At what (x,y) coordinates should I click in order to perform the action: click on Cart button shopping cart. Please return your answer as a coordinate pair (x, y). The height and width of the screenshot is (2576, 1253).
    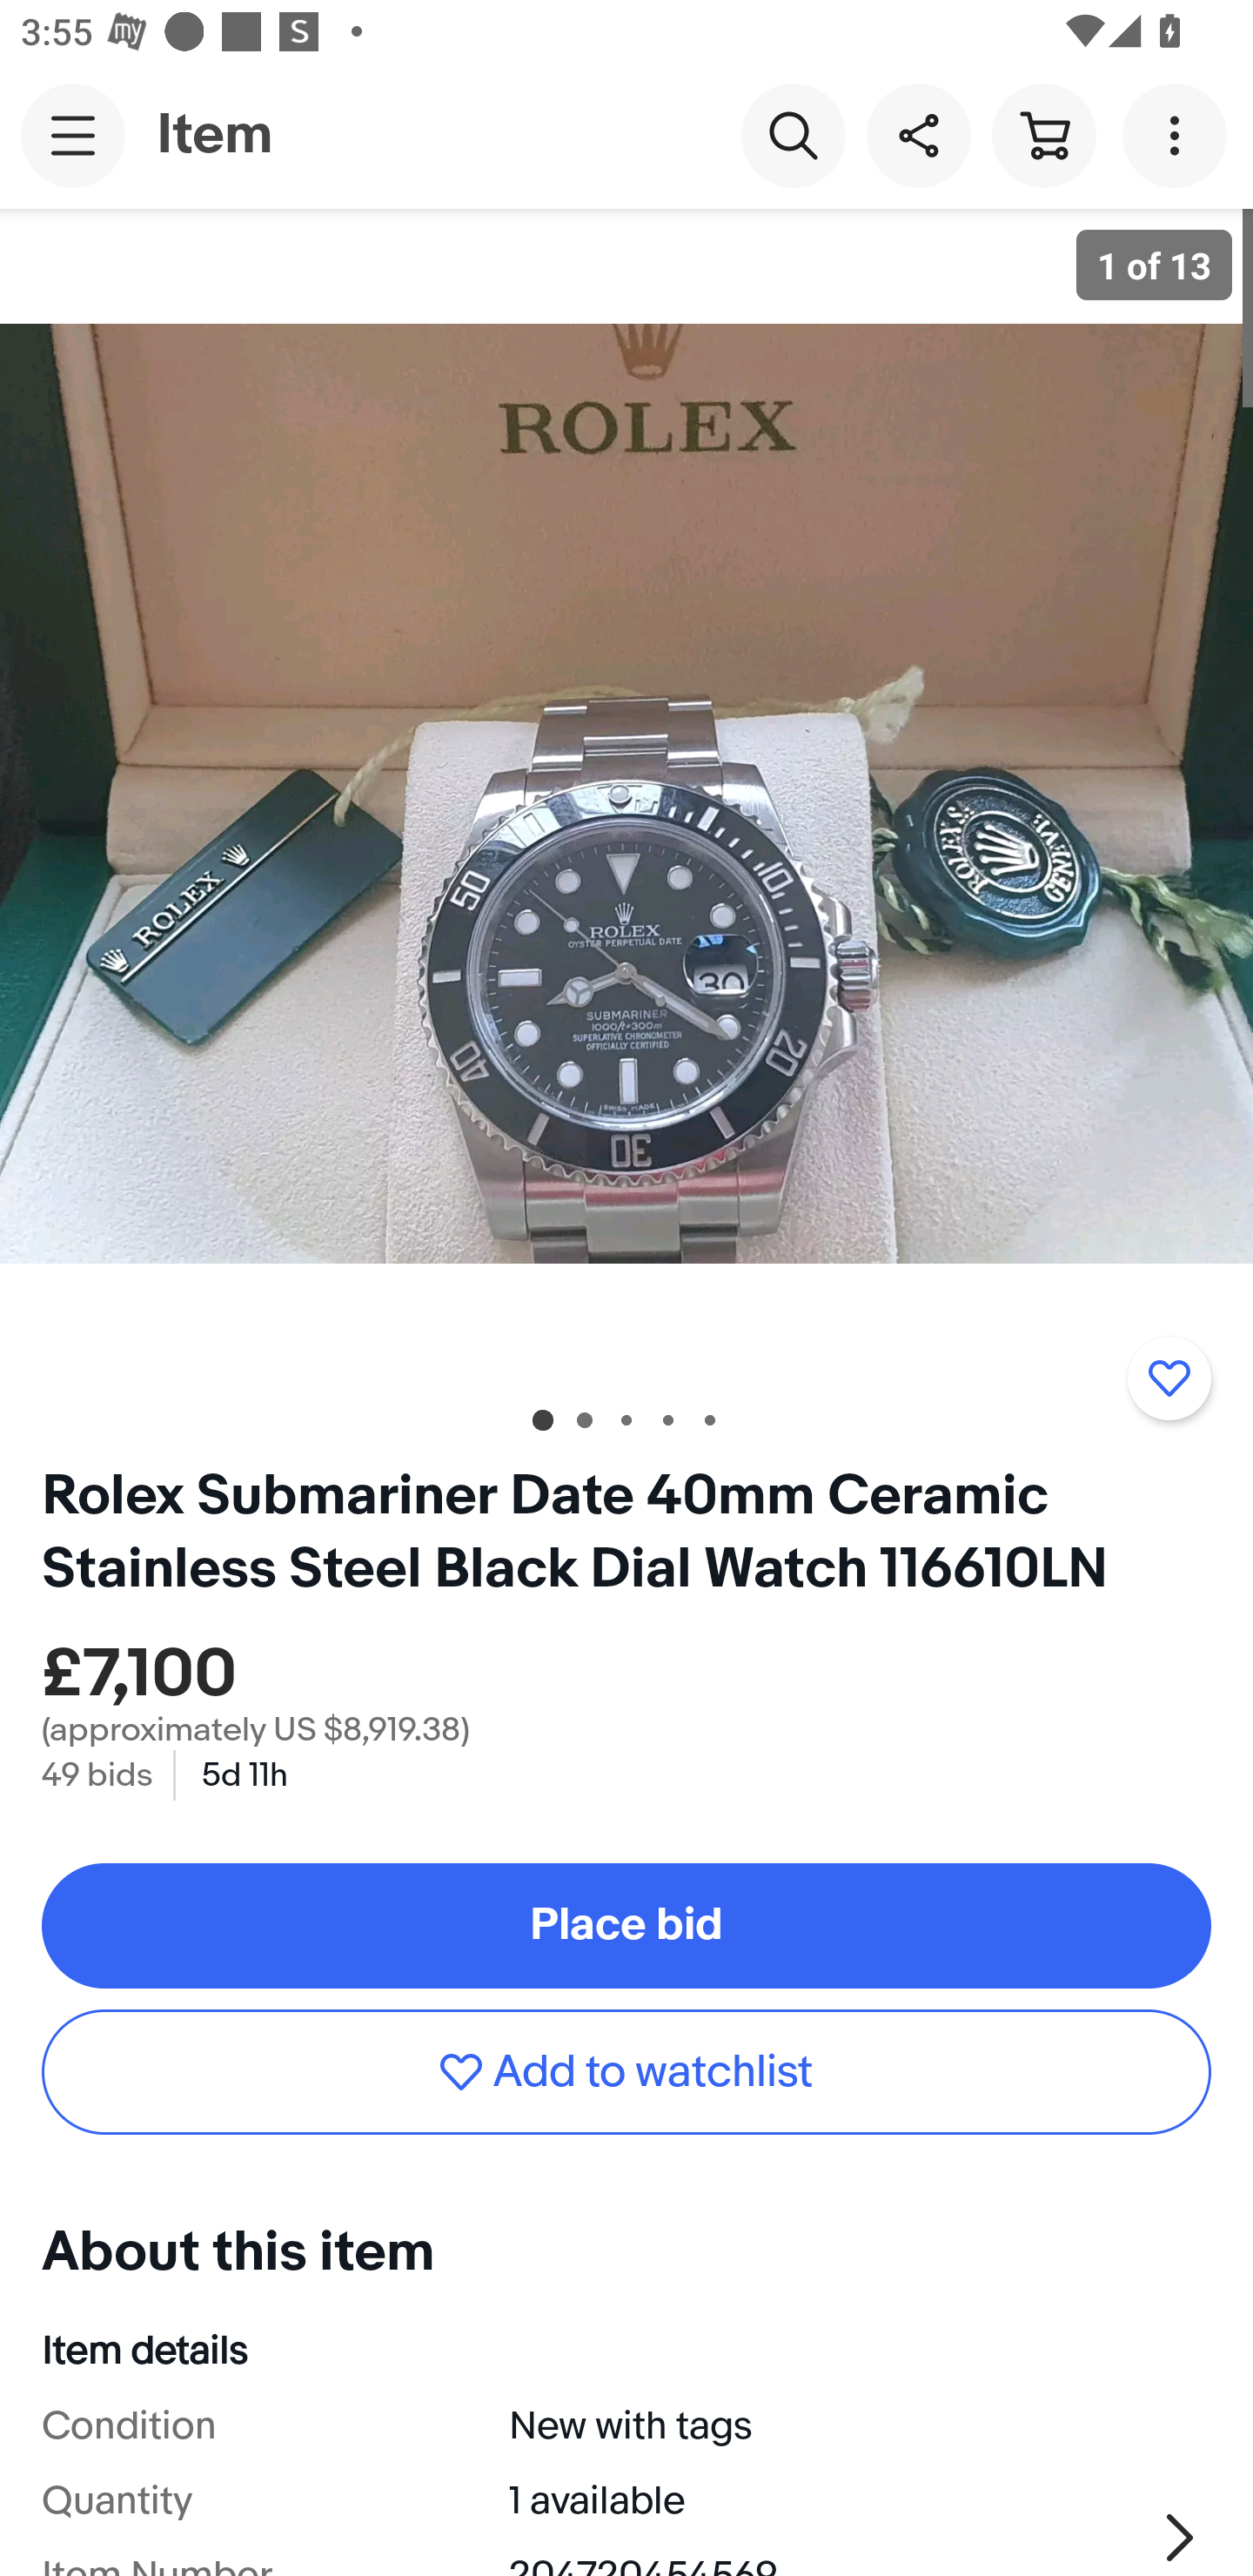
    Looking at the image, I should click on (1043, 134).